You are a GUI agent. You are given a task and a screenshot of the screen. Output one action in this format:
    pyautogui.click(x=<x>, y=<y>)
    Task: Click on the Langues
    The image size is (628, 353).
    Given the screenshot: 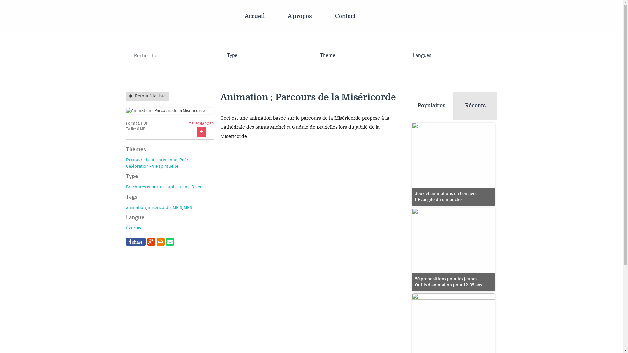 What is the action you would take?
    pyautogui.click(x=451, y=56)
    